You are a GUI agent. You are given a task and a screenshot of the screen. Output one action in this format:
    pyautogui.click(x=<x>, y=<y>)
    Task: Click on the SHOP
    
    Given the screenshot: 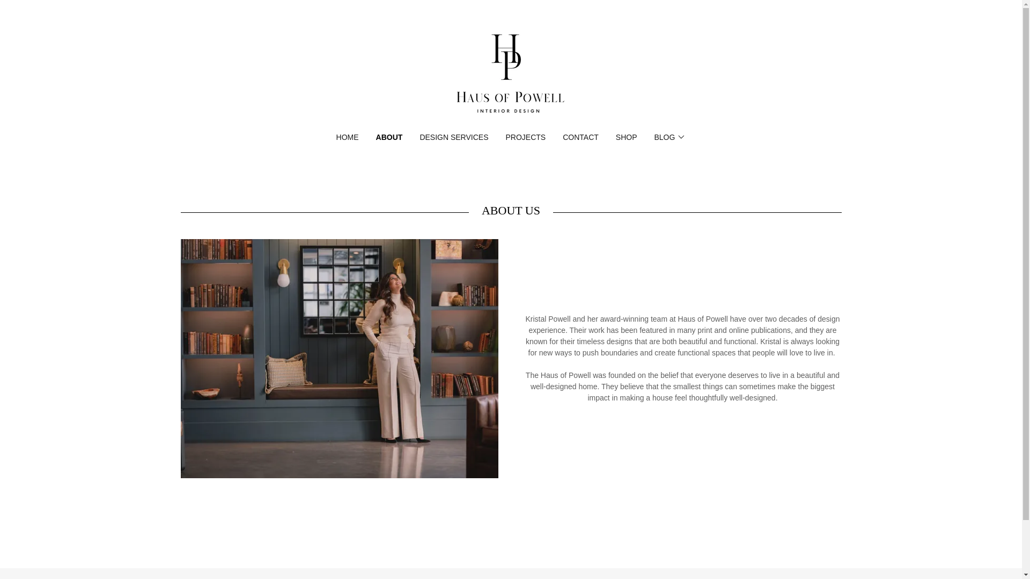 What is the action you would take?
    pyautogui.click(x=627, y=137)
    